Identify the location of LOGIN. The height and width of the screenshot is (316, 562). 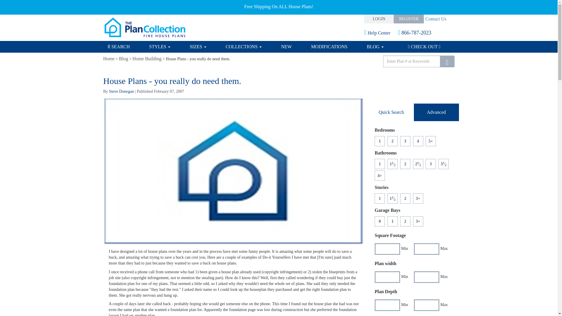
(379, 19).